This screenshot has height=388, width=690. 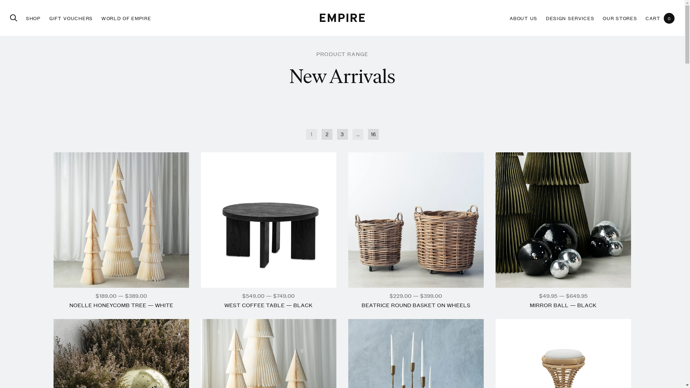 I want to click on ABOUT US, so click(x=523, y=18).